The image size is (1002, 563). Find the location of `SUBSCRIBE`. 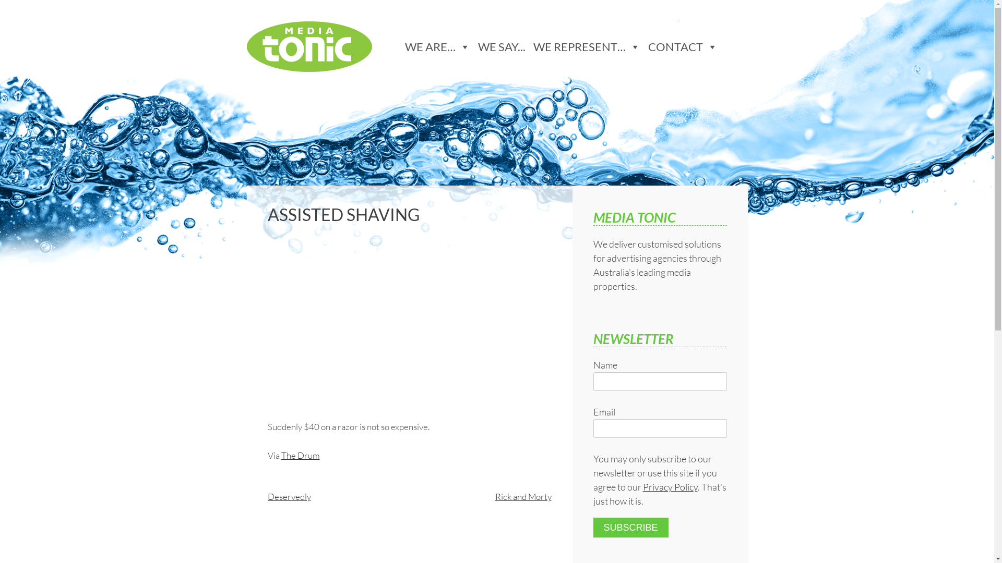

SUBSCRIBE is located at coordinates (630, 528).